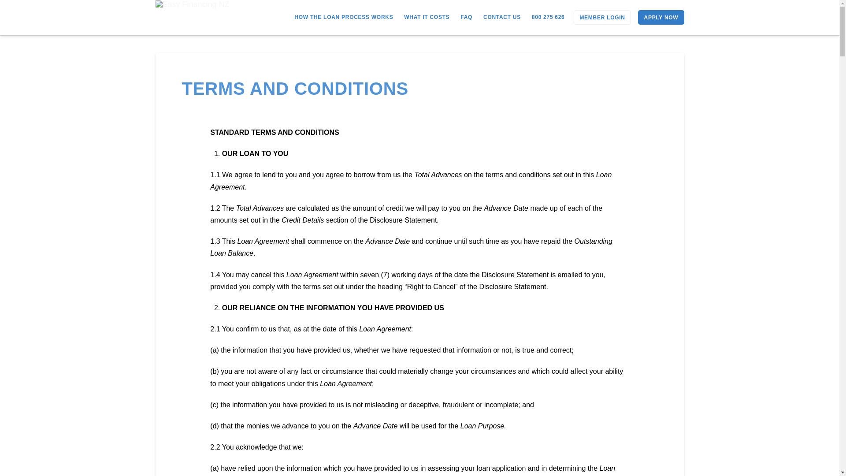  Describe the element at coordinates (661, 17) in the screenshot. I see `APPLY NOW` at that location.